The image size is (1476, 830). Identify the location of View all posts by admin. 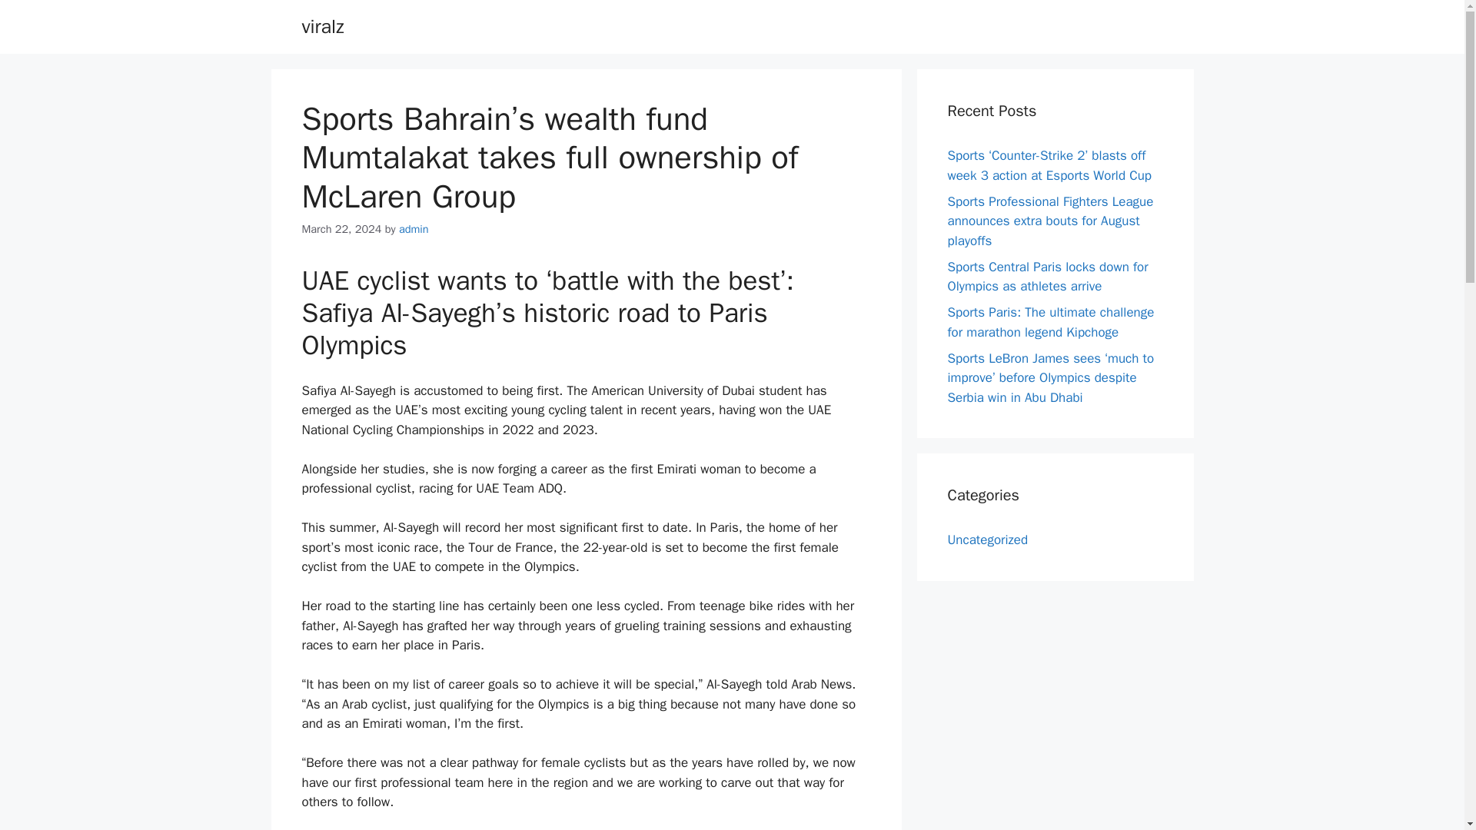
(414, 229).